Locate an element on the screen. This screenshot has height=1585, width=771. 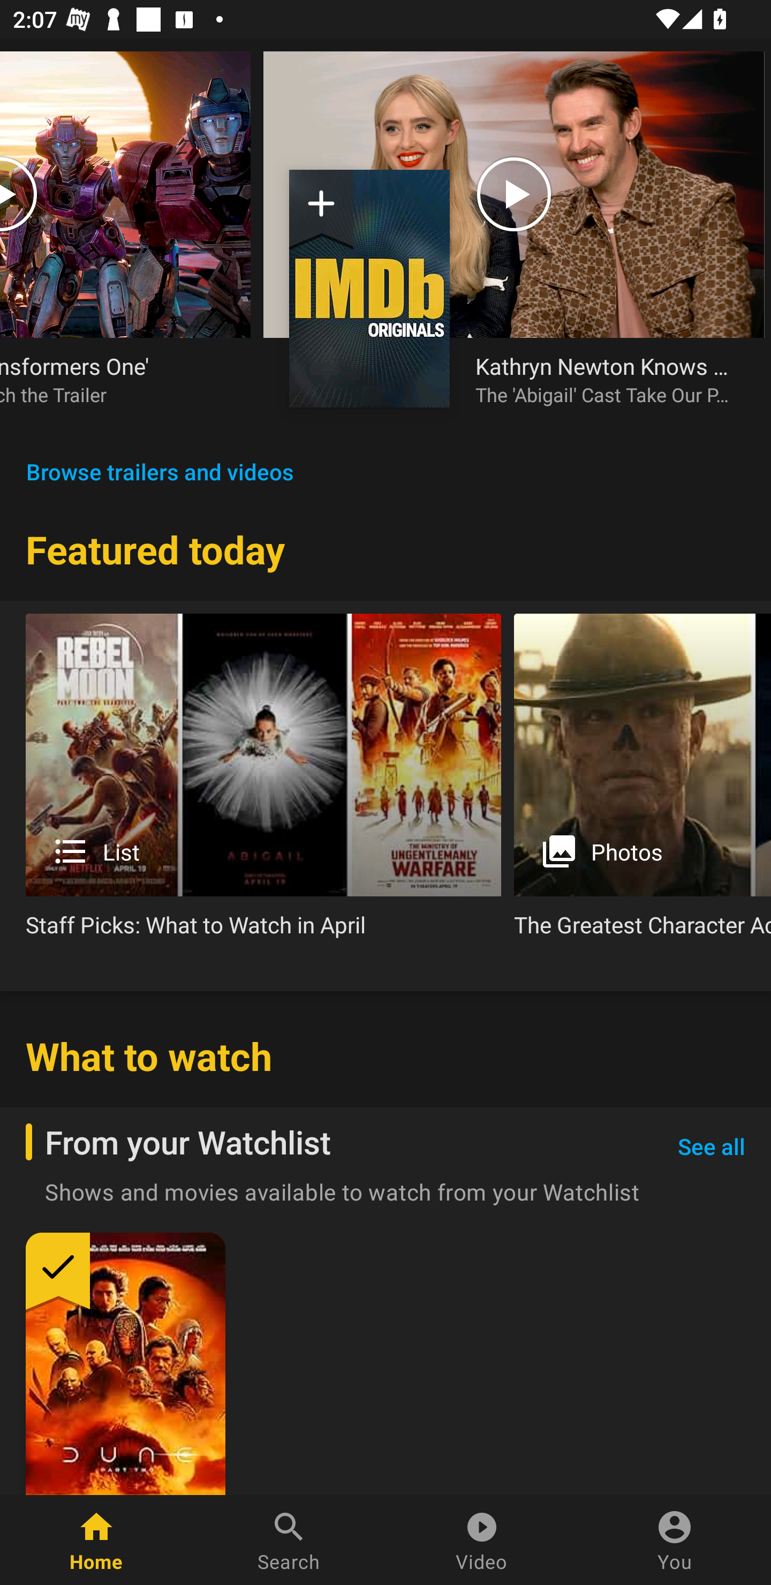
Not in watchlist is located at coordinates (321, 210).